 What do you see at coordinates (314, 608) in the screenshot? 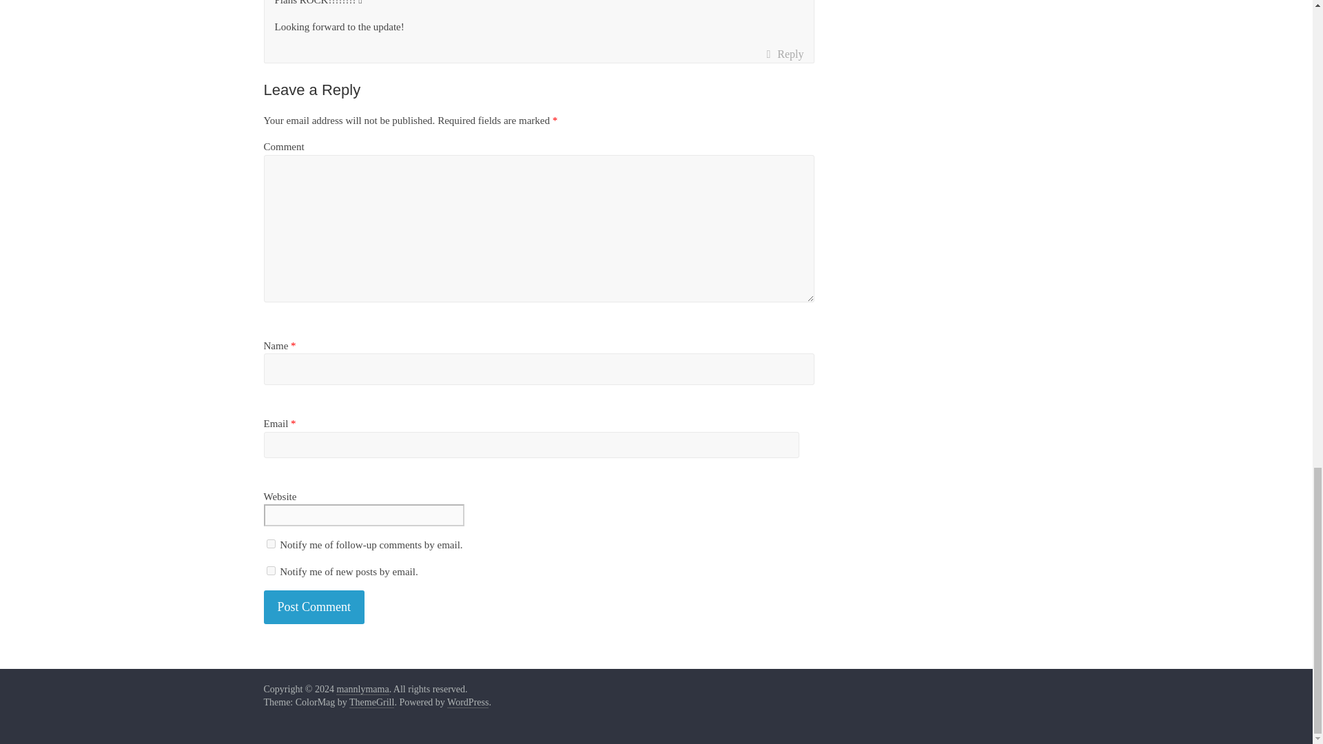
I see `Post Comment` at bounding box center [314, 608].